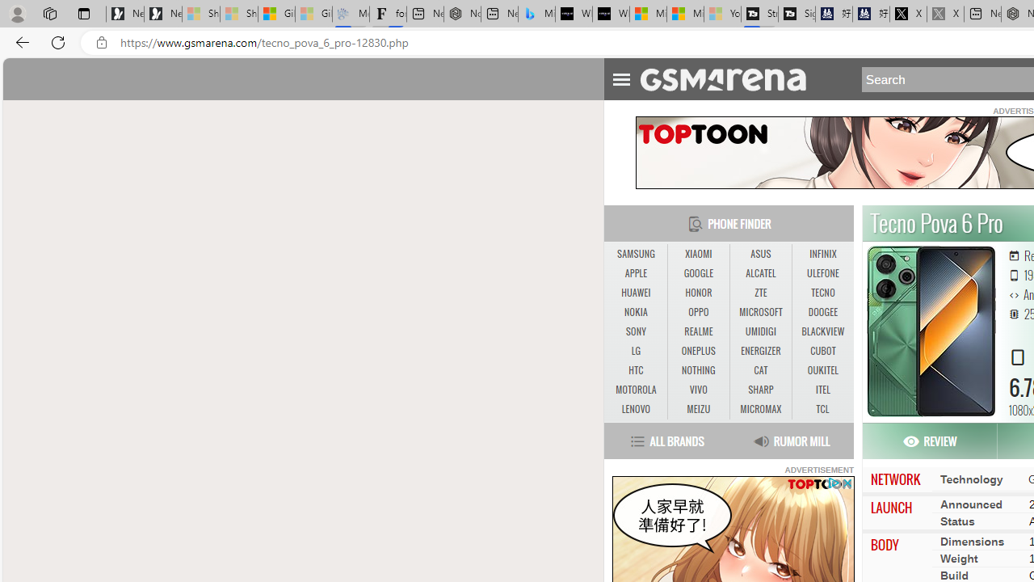 The image size is (1034, 582). I want to click on What's the best AI voice generator? - voice.ai, so click(611, 15).